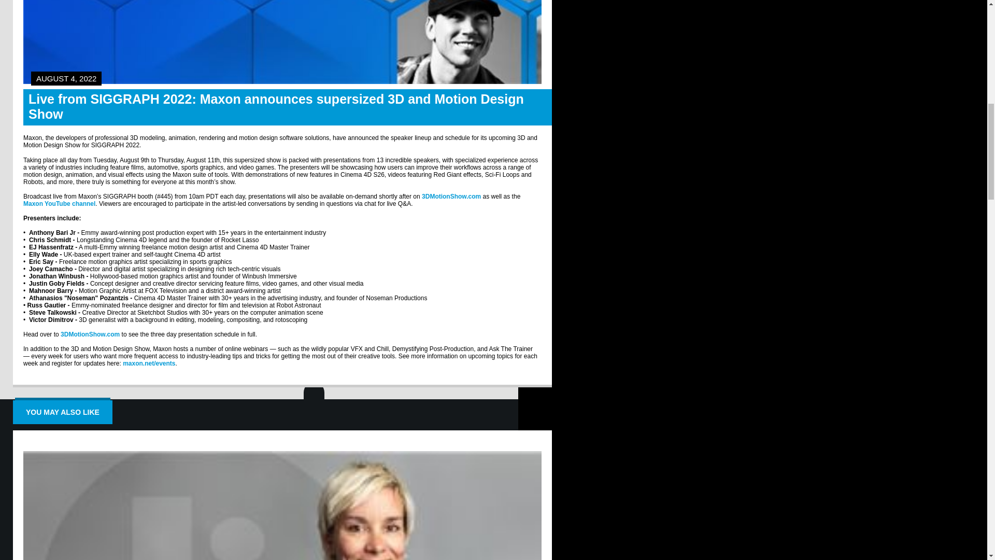 The height and width of the screenshot is (560, 995). I want to click on 3DMotionShow.com, so click(451, 196).